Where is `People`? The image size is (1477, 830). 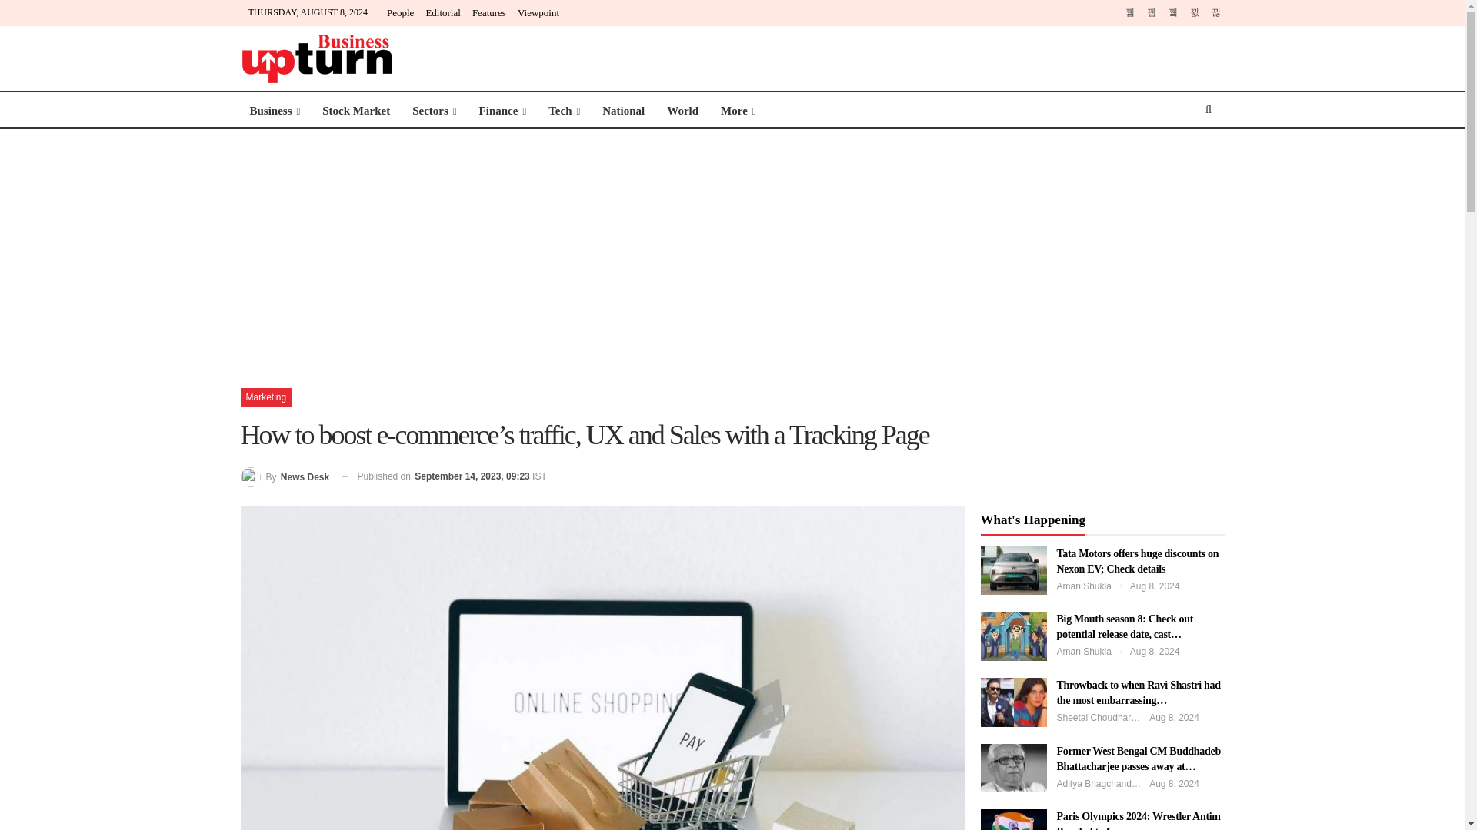
People is located at coordinates (400, 12).